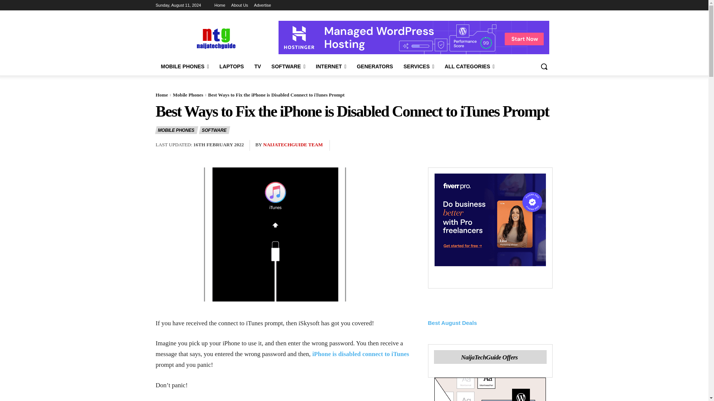  Describe the element at coordinates (263, 5) in the screenshot. I see `Advertise` at that location.